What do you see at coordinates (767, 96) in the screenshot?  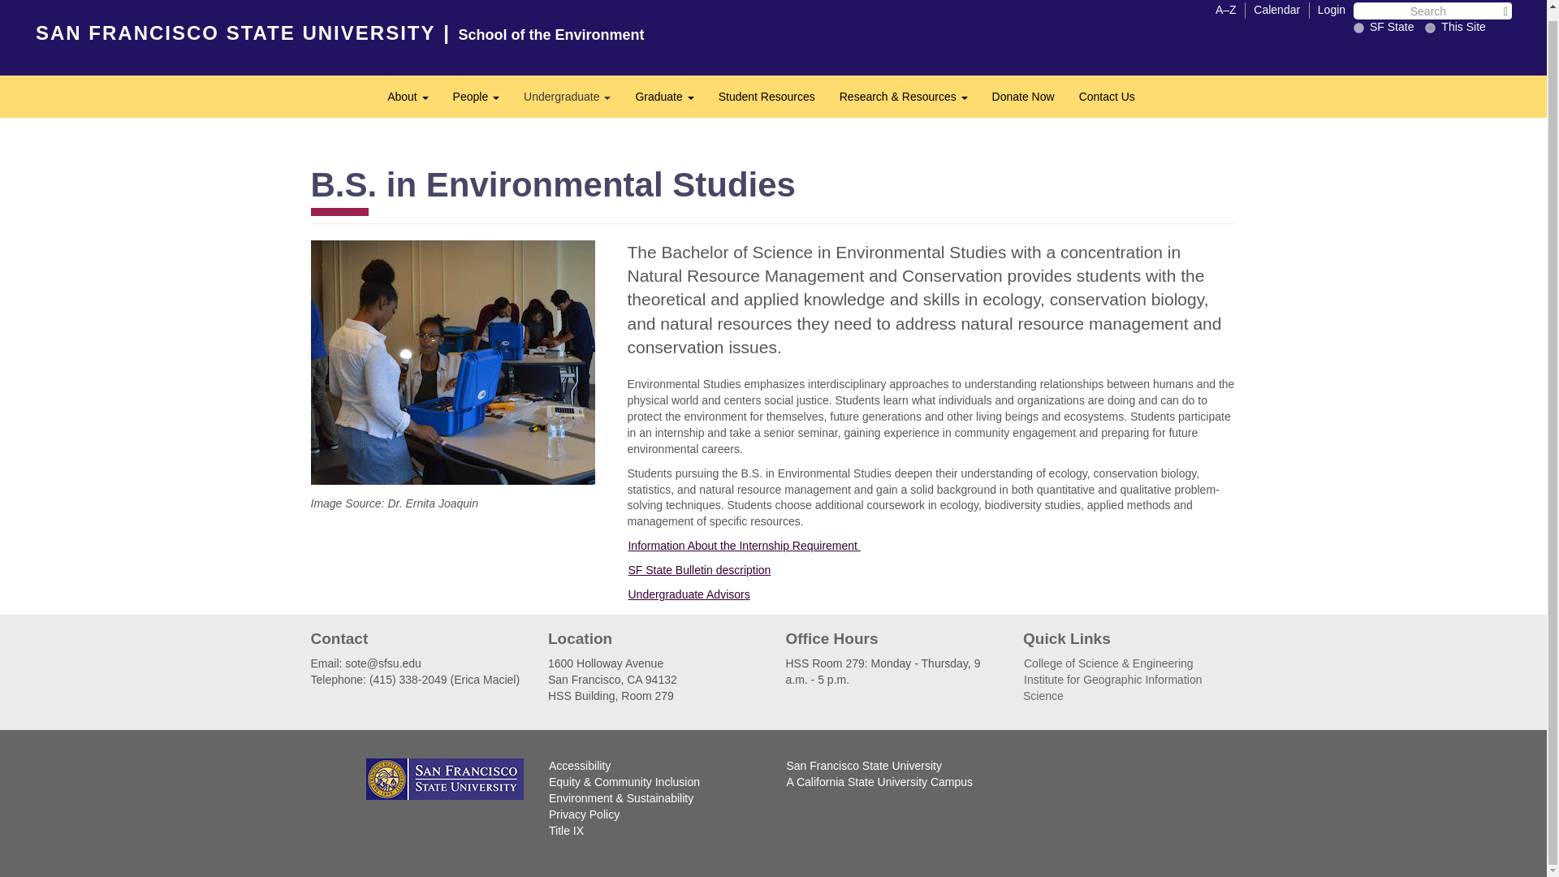 I see `Login` at bounding box center [767, 96].